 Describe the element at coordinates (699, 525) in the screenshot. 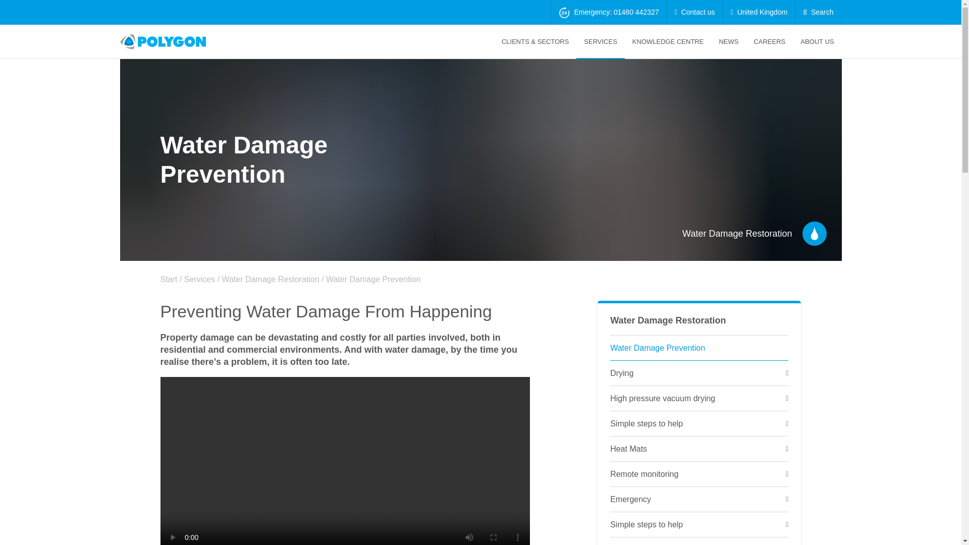

I see `Simple steps to help` at that location.